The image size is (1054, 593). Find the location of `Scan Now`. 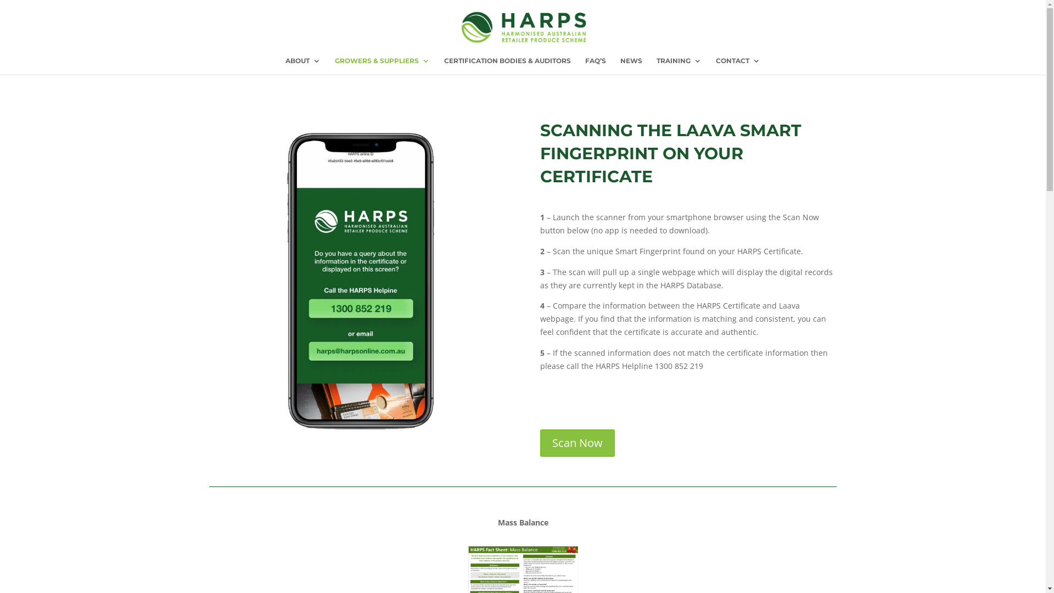

Scan Now is located at coordinates (578, 443).